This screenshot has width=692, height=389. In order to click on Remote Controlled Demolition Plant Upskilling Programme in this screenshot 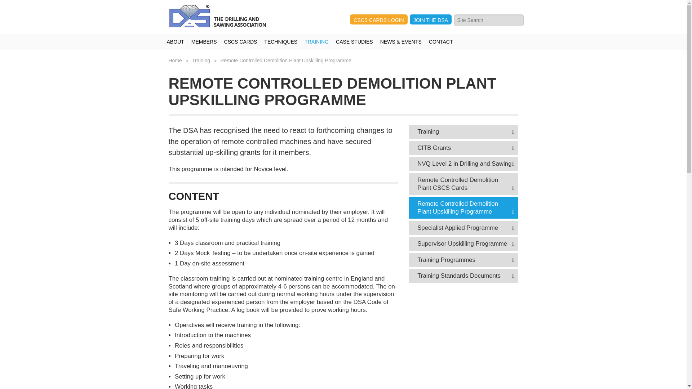, I will do `click(463, 207)`.